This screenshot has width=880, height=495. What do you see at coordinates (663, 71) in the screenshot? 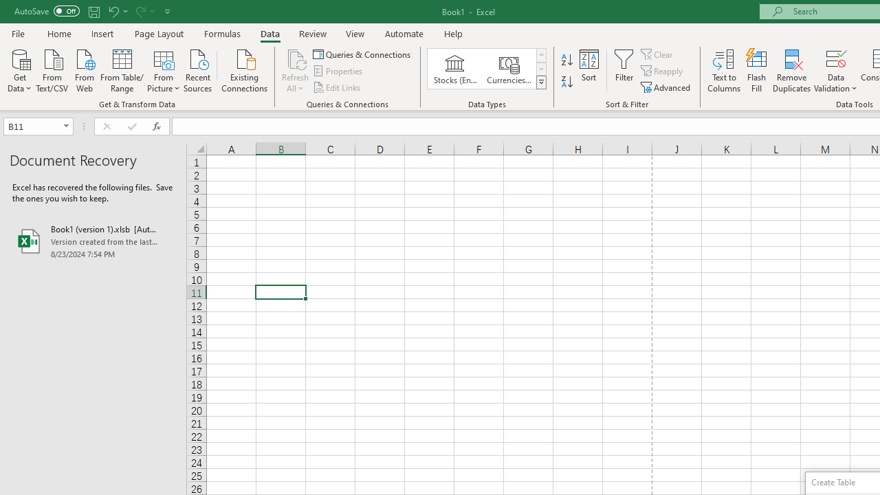
I see `Reapply` at bounding box center [663, 71].